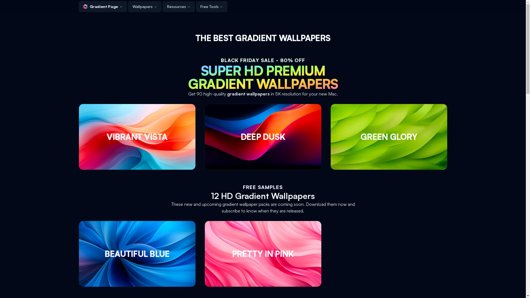 Image resolution: width=530 pixels, height=298 pixels. I want to click on GREEN GLORY, so click(389, 137).